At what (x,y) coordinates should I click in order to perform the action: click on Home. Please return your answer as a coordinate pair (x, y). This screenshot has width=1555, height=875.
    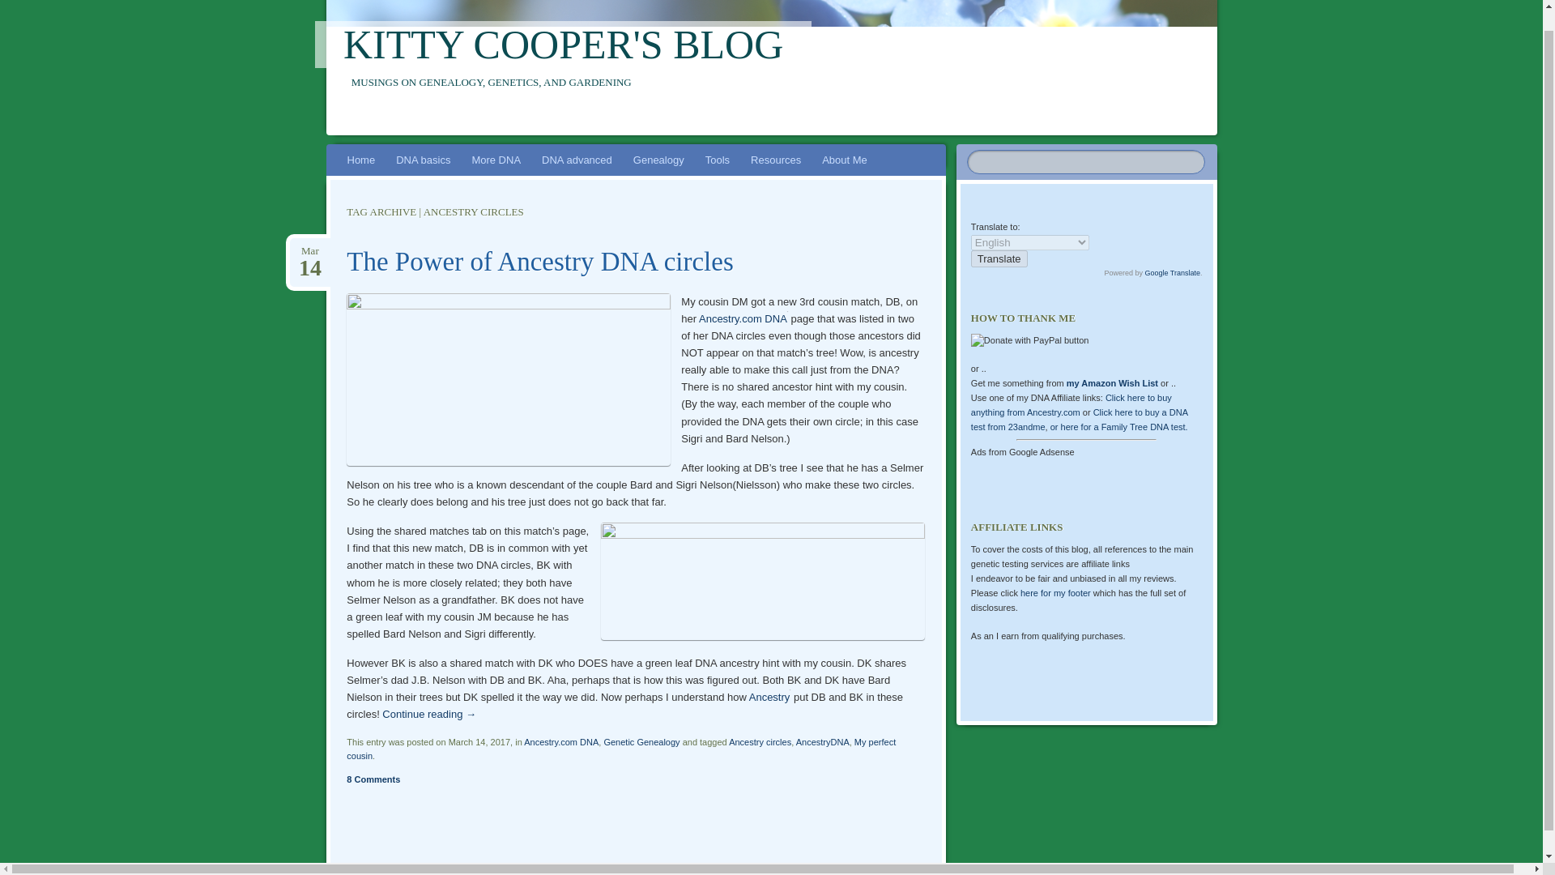
    Looking at the image, I should click on (361, 160).